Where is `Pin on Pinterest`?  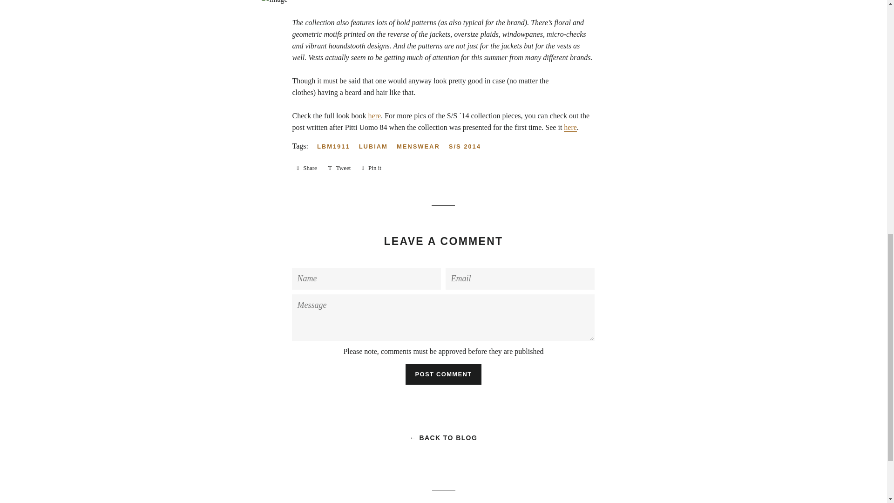
Pin on Pinterest is located at coordinates (372, 168).